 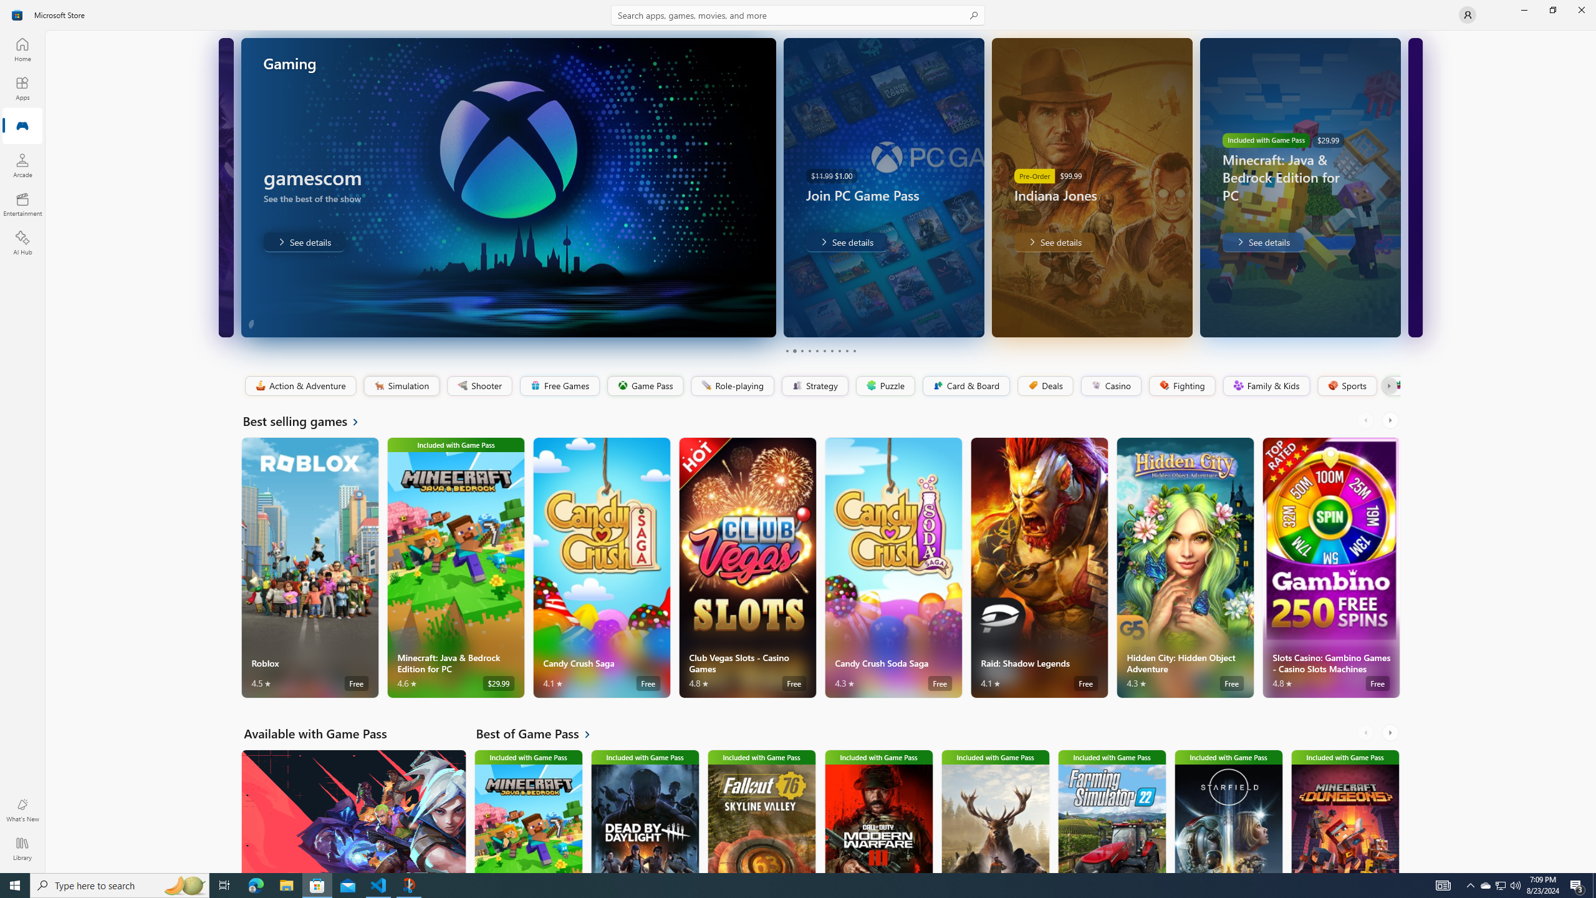 What do you see at coordinates (22, 204) in the screenshot?
I see `Entertainment` at bounding box center [22, 204].